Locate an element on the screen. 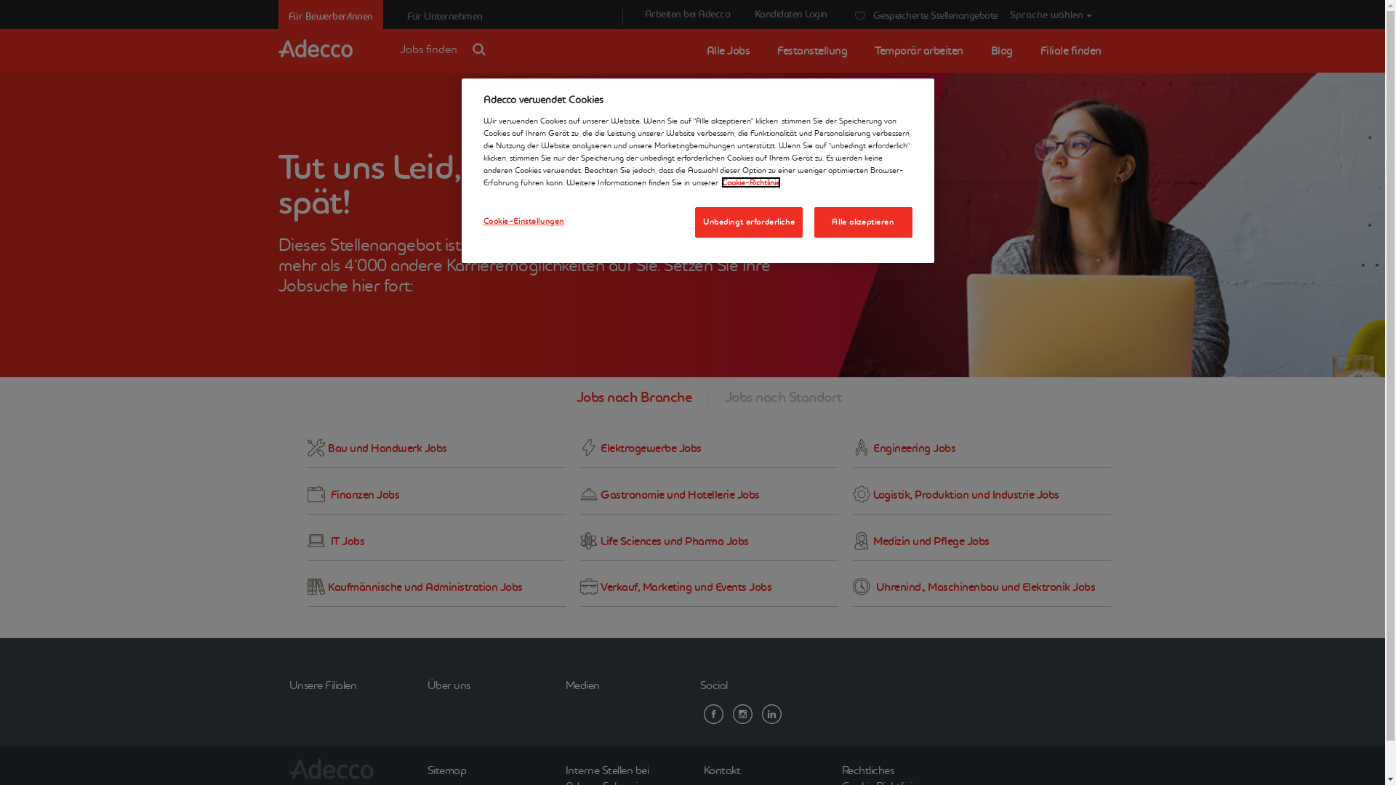 The image size is (1396, 785). Bau und Handwerk Jobs is located at coordinates (436, 449).